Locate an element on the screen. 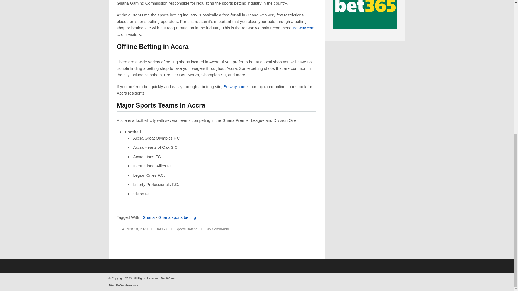 The image size is (518, 291). Betway.com is located at coordinates (235, 87).